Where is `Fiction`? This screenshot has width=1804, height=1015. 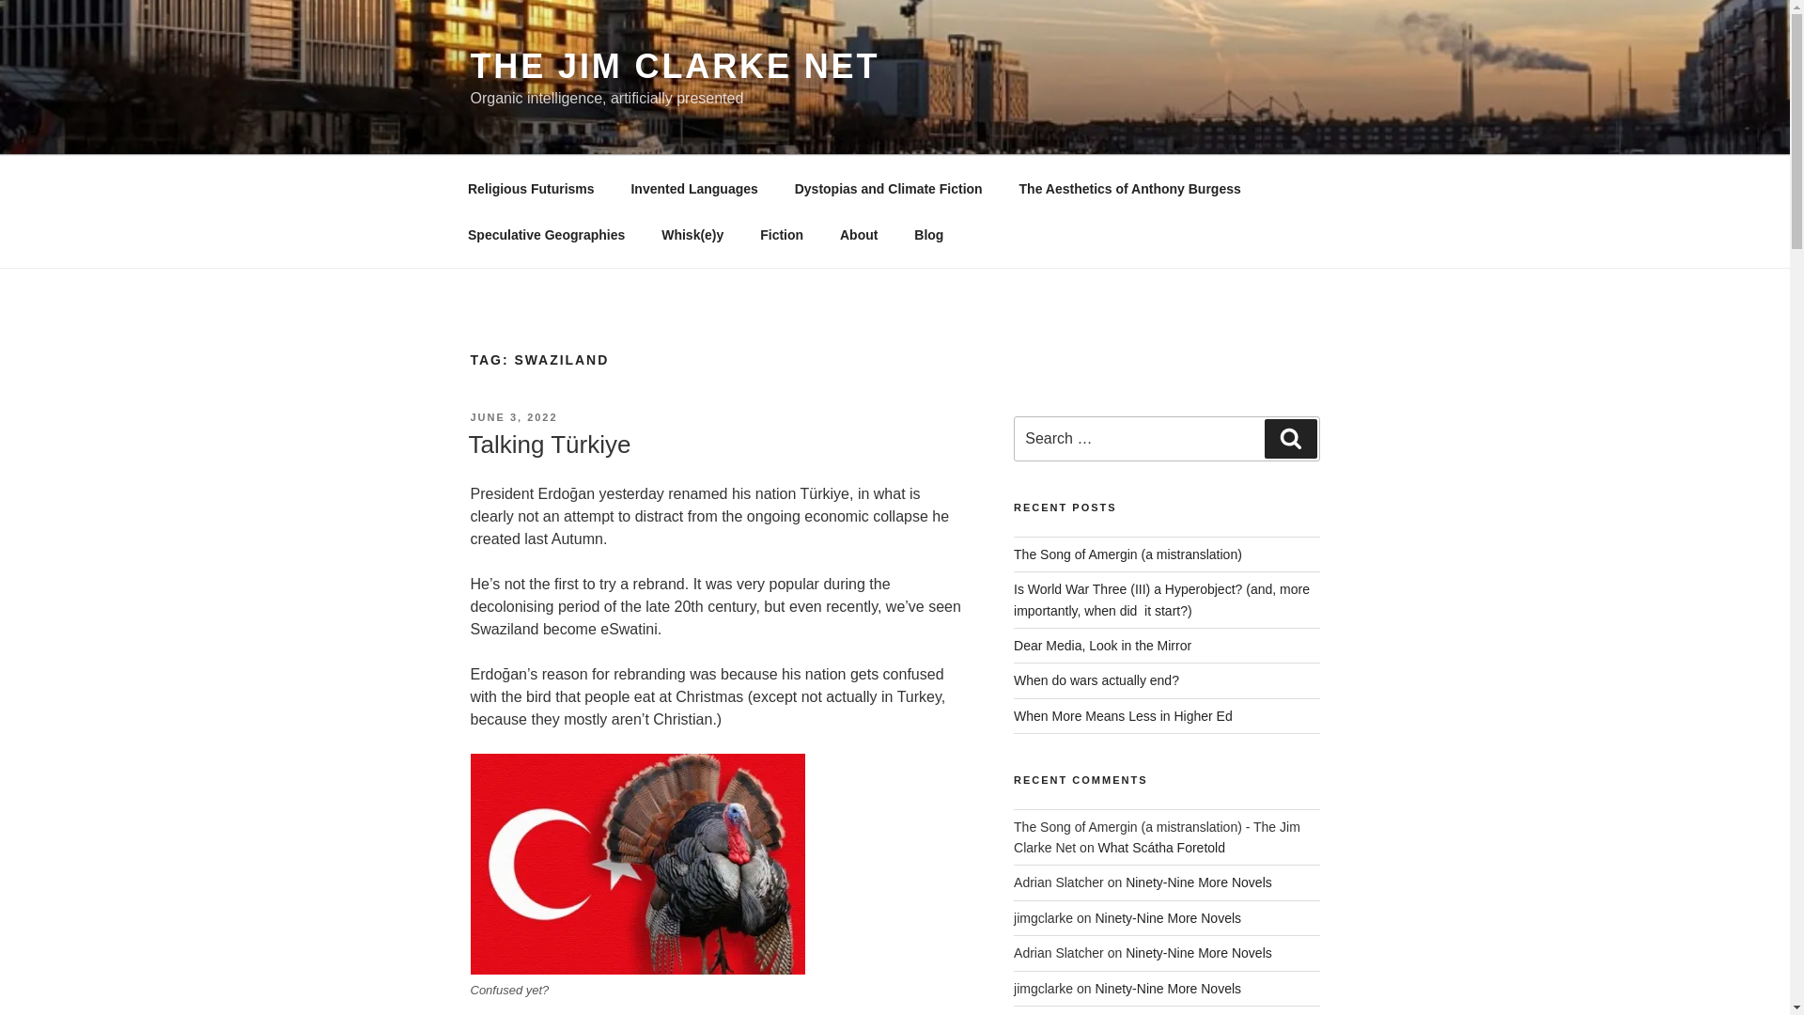
Fiction is located at coordinates (782, 235).